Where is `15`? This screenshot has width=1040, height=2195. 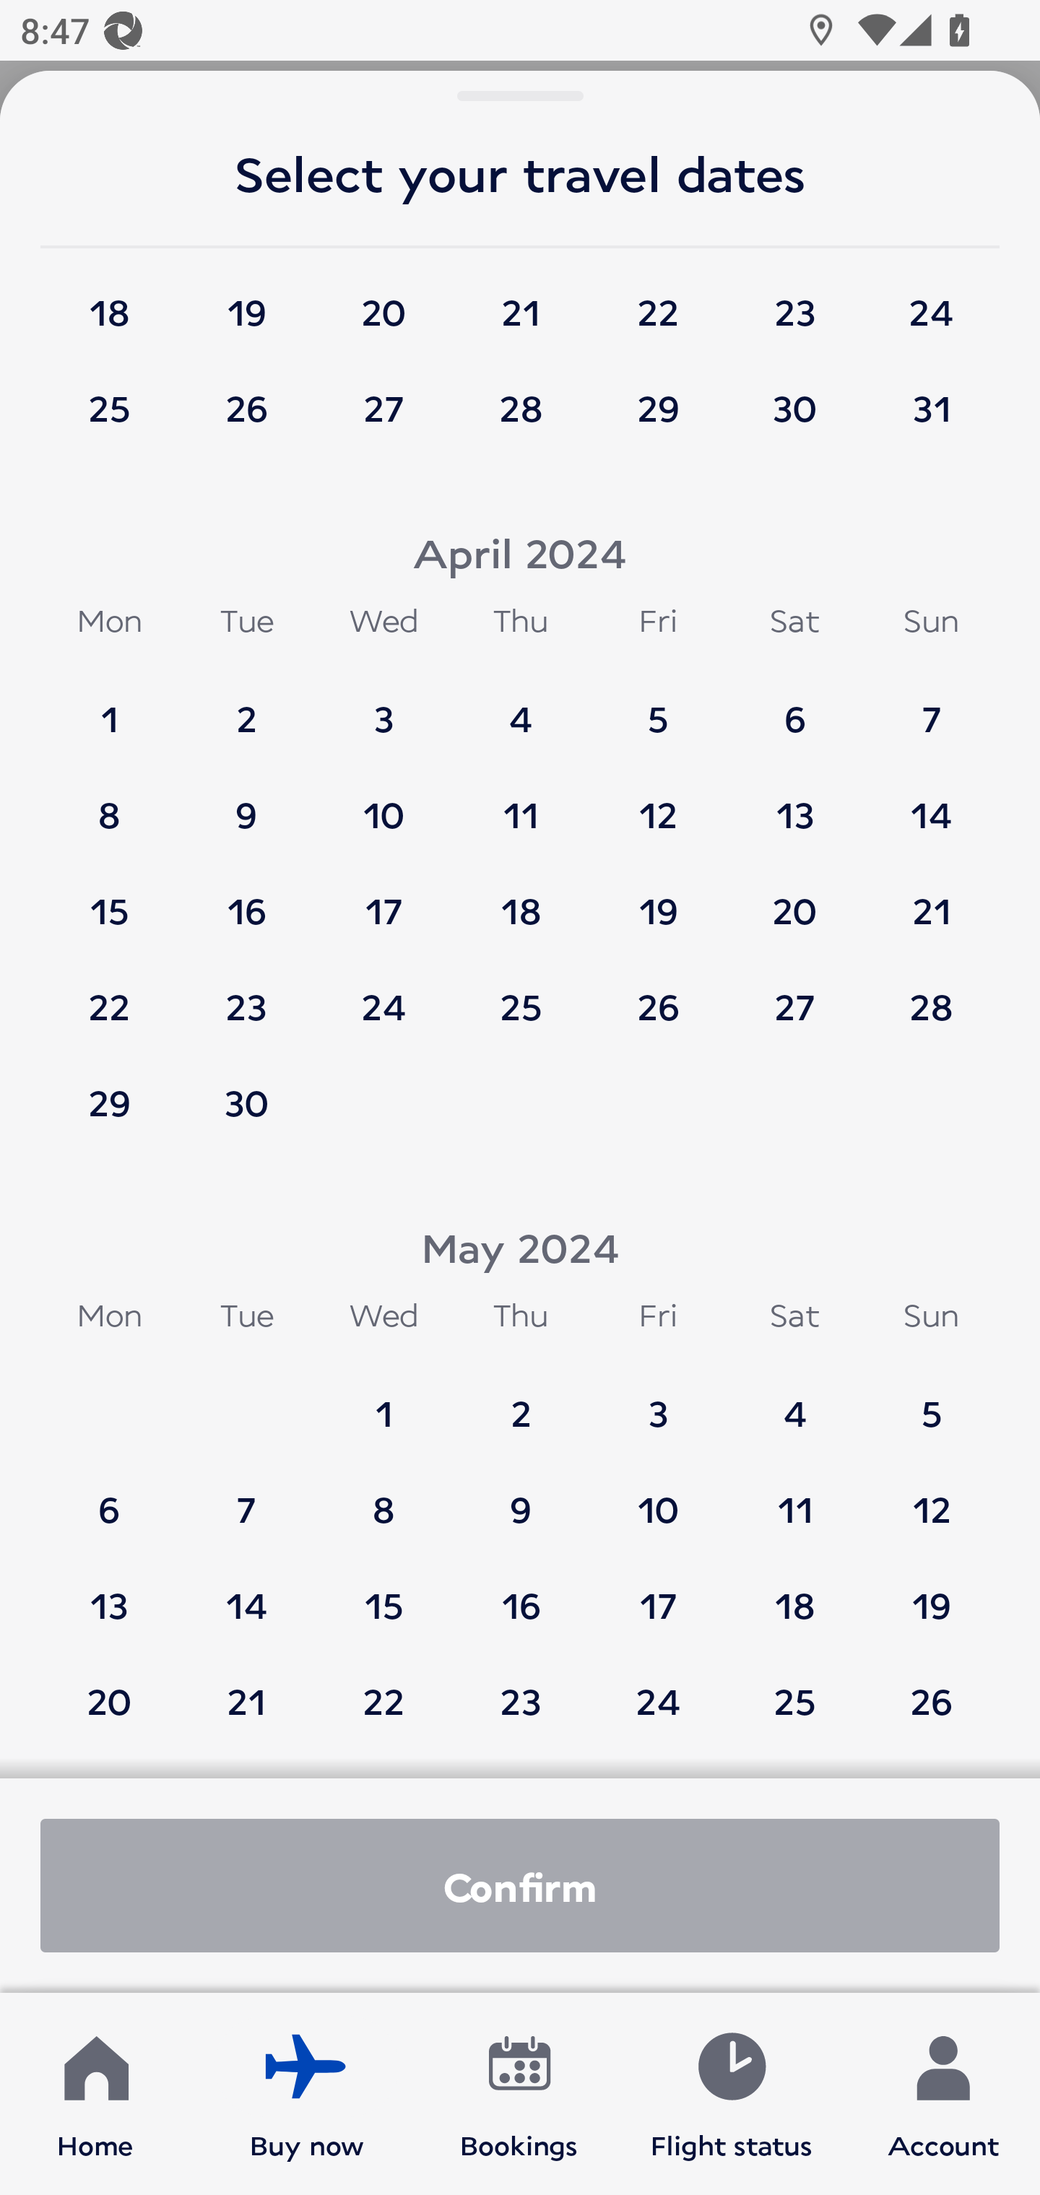
15 is located at coordinates (383, 1592).